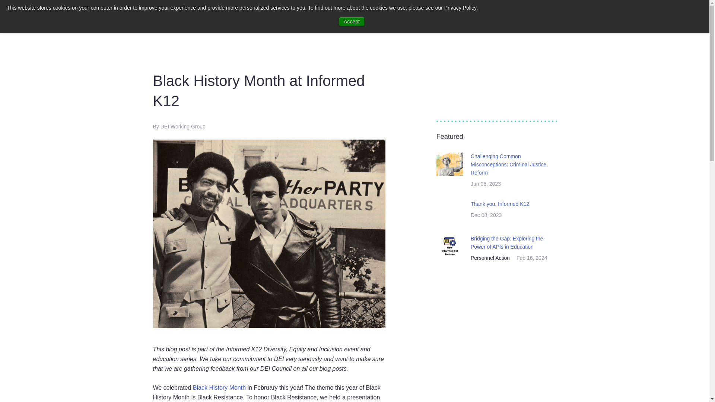 This screenshot has height=402, width=715. Describe the element at coordinates (289, 17) in the screenshot. I see `Demo` at that location.